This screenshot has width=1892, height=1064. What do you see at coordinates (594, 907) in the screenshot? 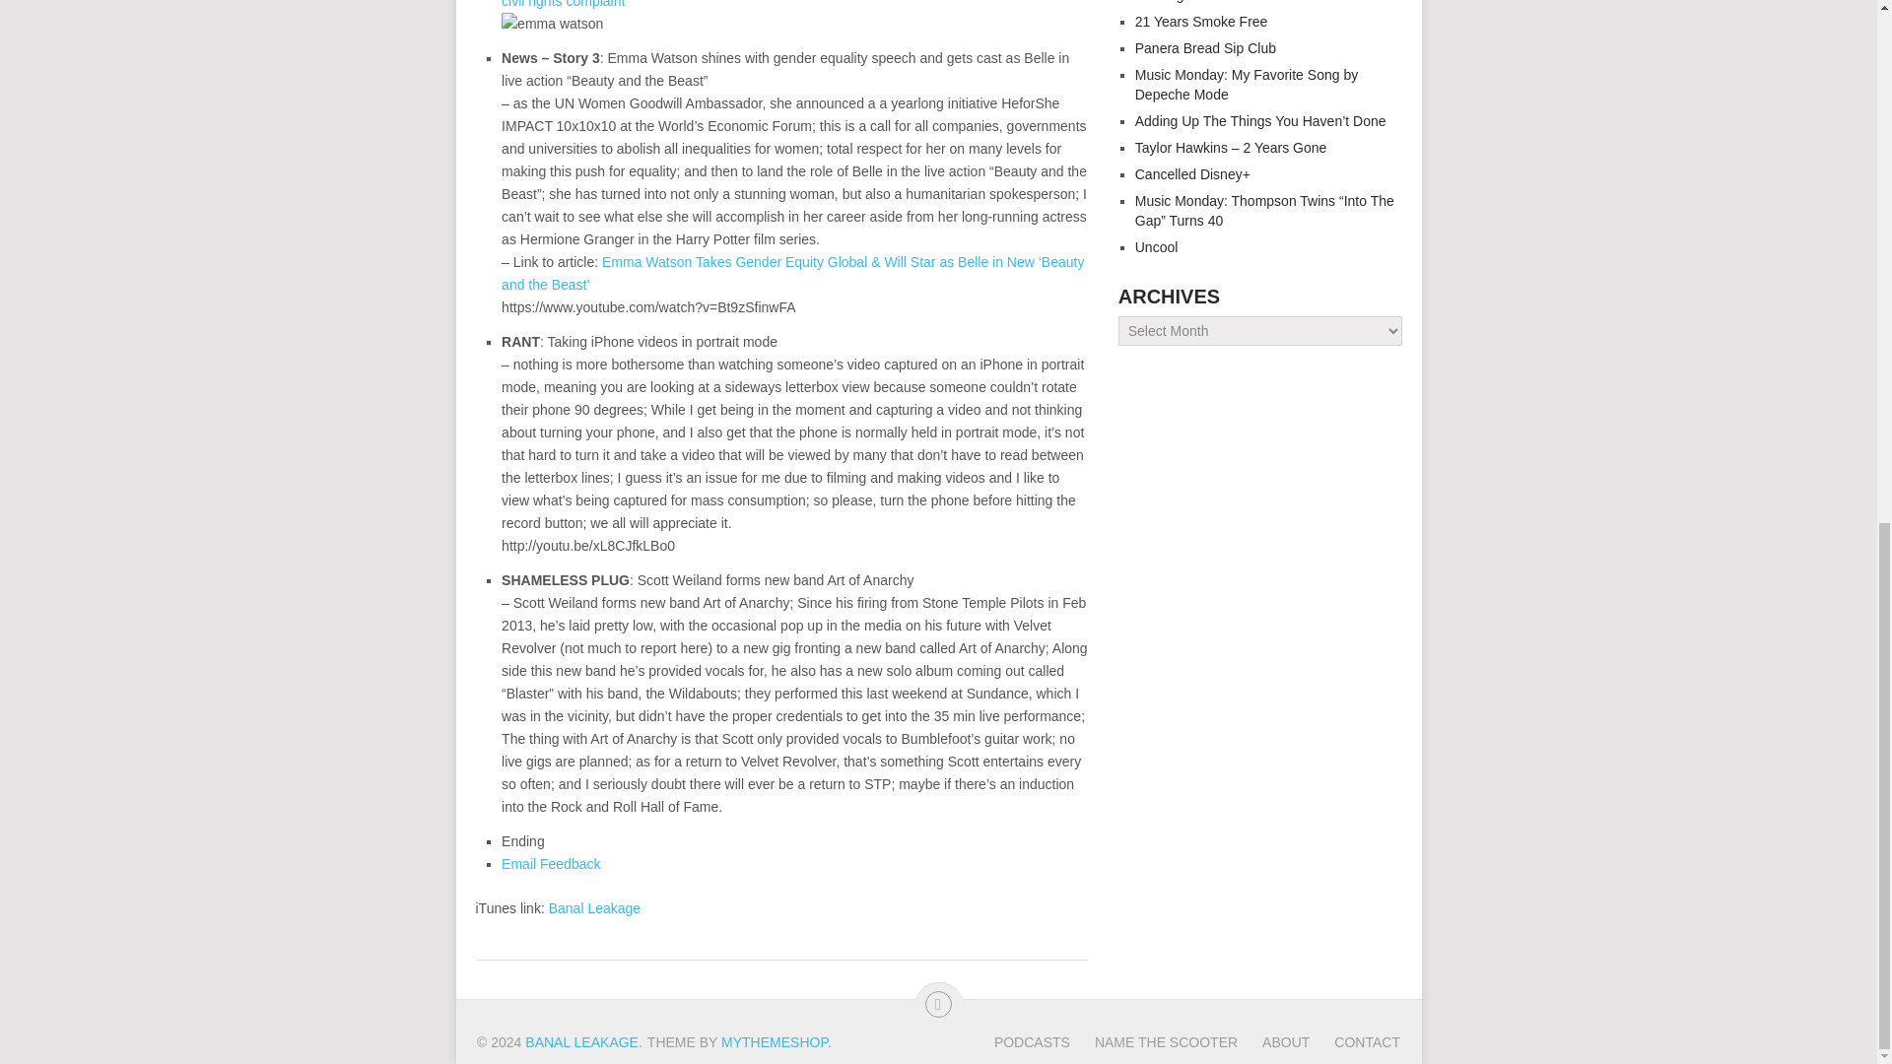
I see `iTunes Podcast` at bounding box center [594, 907].